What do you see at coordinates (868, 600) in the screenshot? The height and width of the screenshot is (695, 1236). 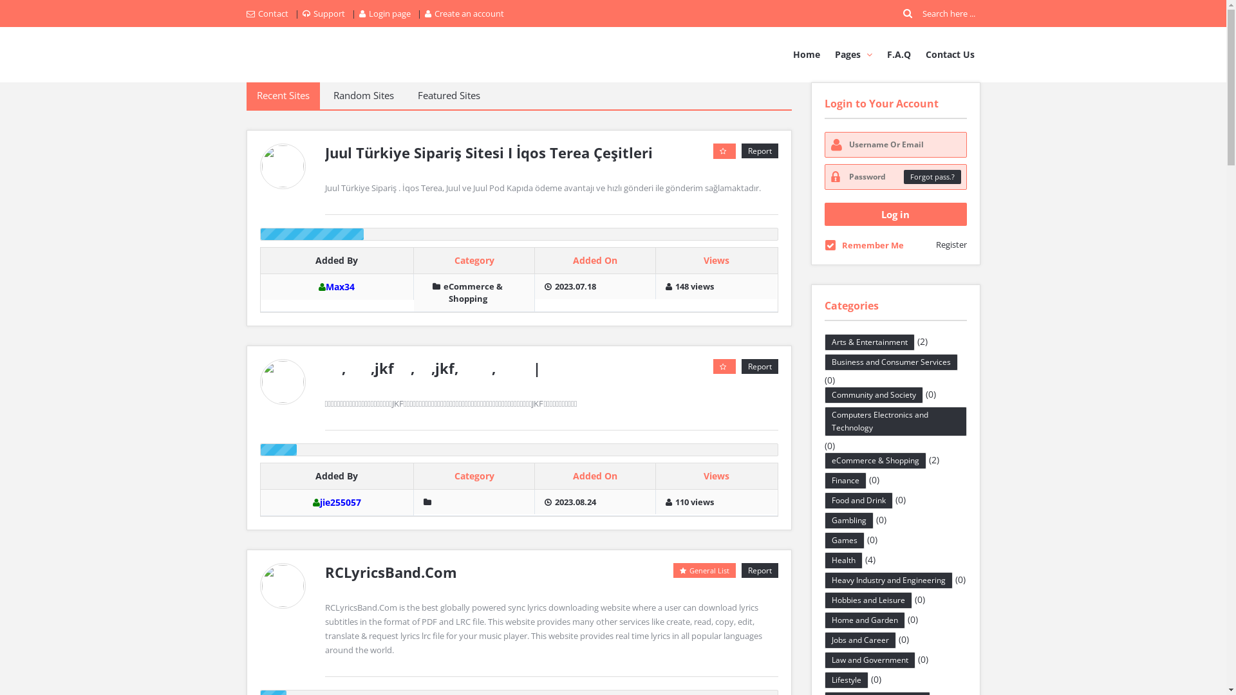 I see `Hobbies and Leisure` at bounding box center [868, 600].